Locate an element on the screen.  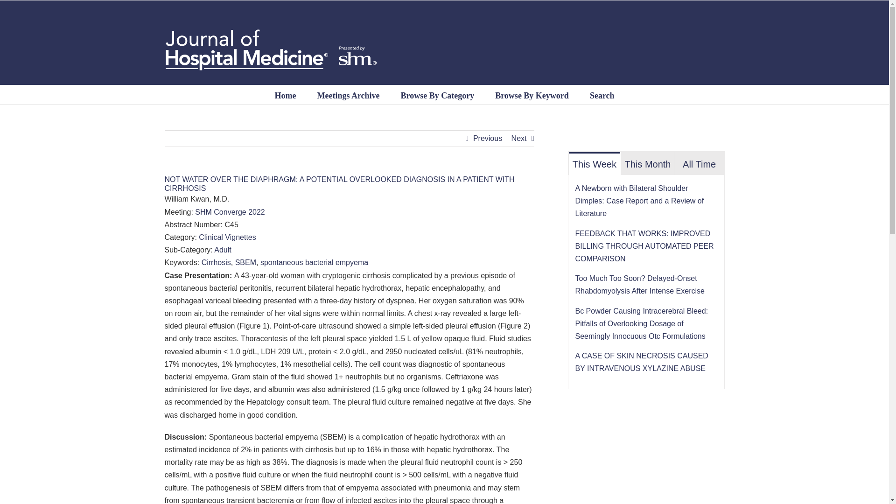
Cirrhosis is located at coordinates (217, 262).